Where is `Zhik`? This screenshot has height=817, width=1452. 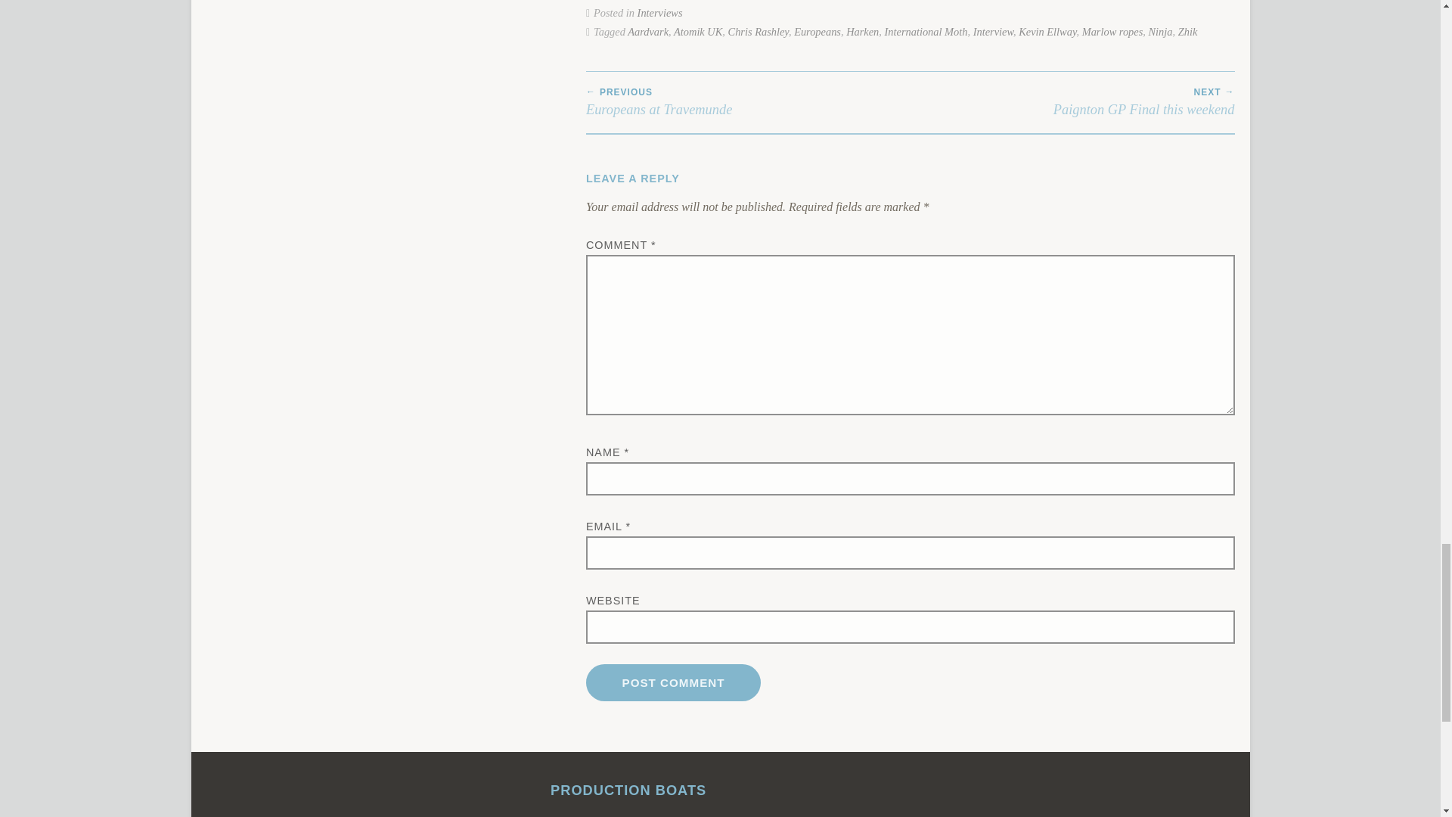
Zhik is located at coordinates (1187, 31).